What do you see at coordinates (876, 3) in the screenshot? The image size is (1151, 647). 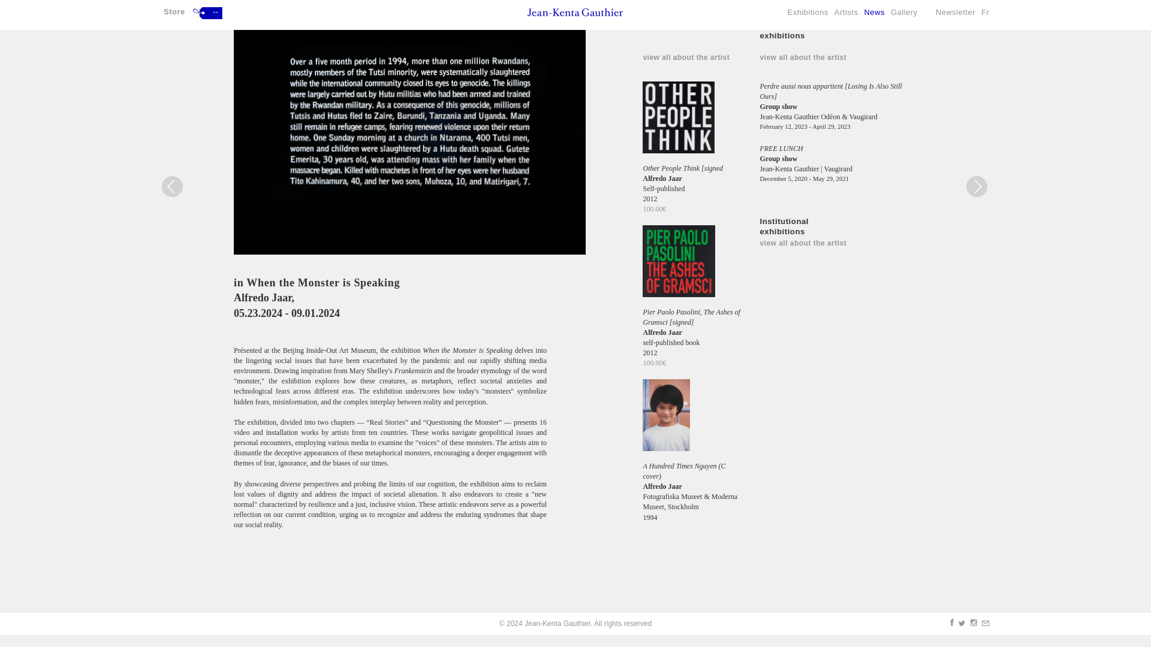 I see `News` at bounding box center [876, 3].